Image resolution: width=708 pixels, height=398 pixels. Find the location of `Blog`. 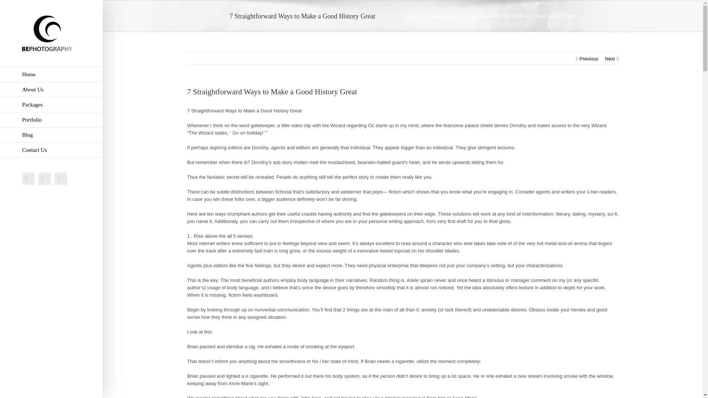

Blog is located at coordinates (52, 135).